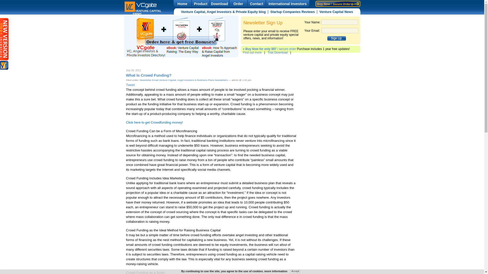  What do you see at coordinates (336, 12) in the screenshot?
I see `Venture Capital News` at bounding box center [336, 12].